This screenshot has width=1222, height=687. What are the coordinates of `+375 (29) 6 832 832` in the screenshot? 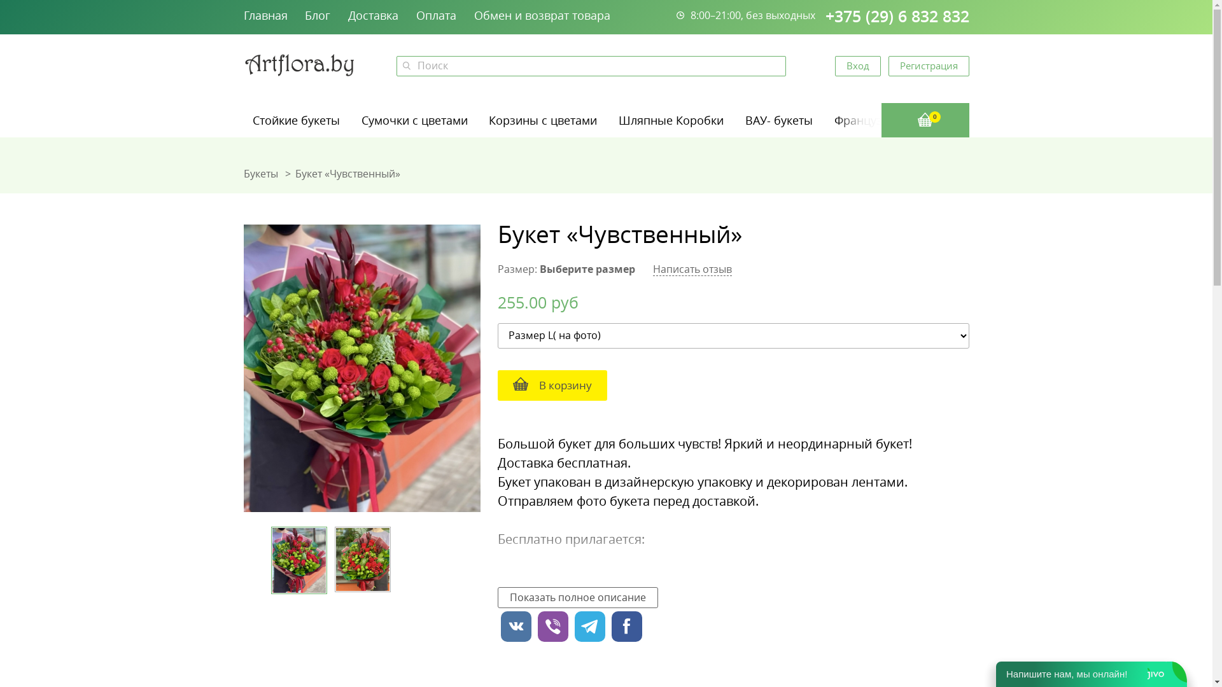 It's located at (897, 17).